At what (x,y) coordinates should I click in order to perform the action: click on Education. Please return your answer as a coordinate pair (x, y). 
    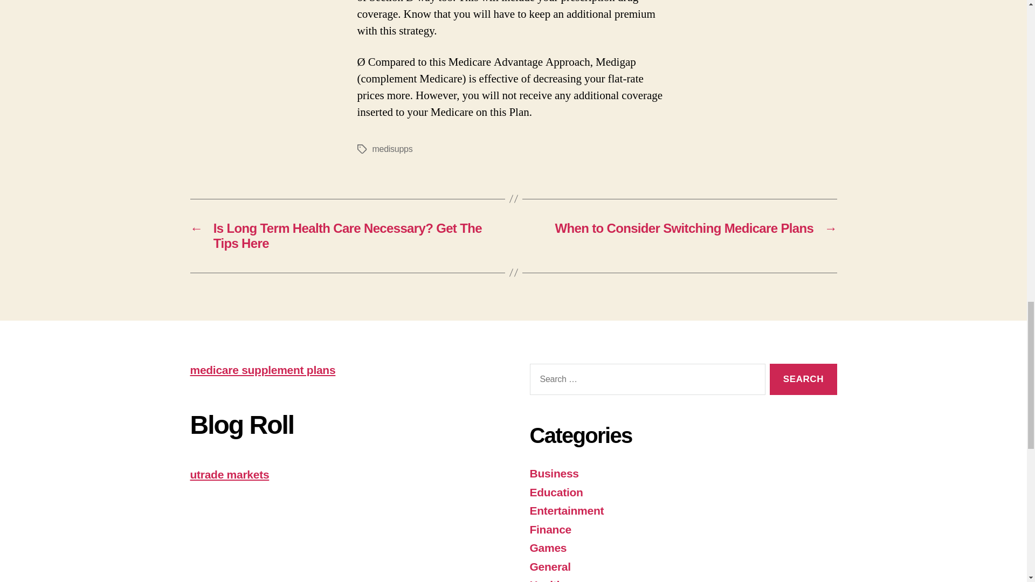
    Looking at the image, I should click on (555, 491).